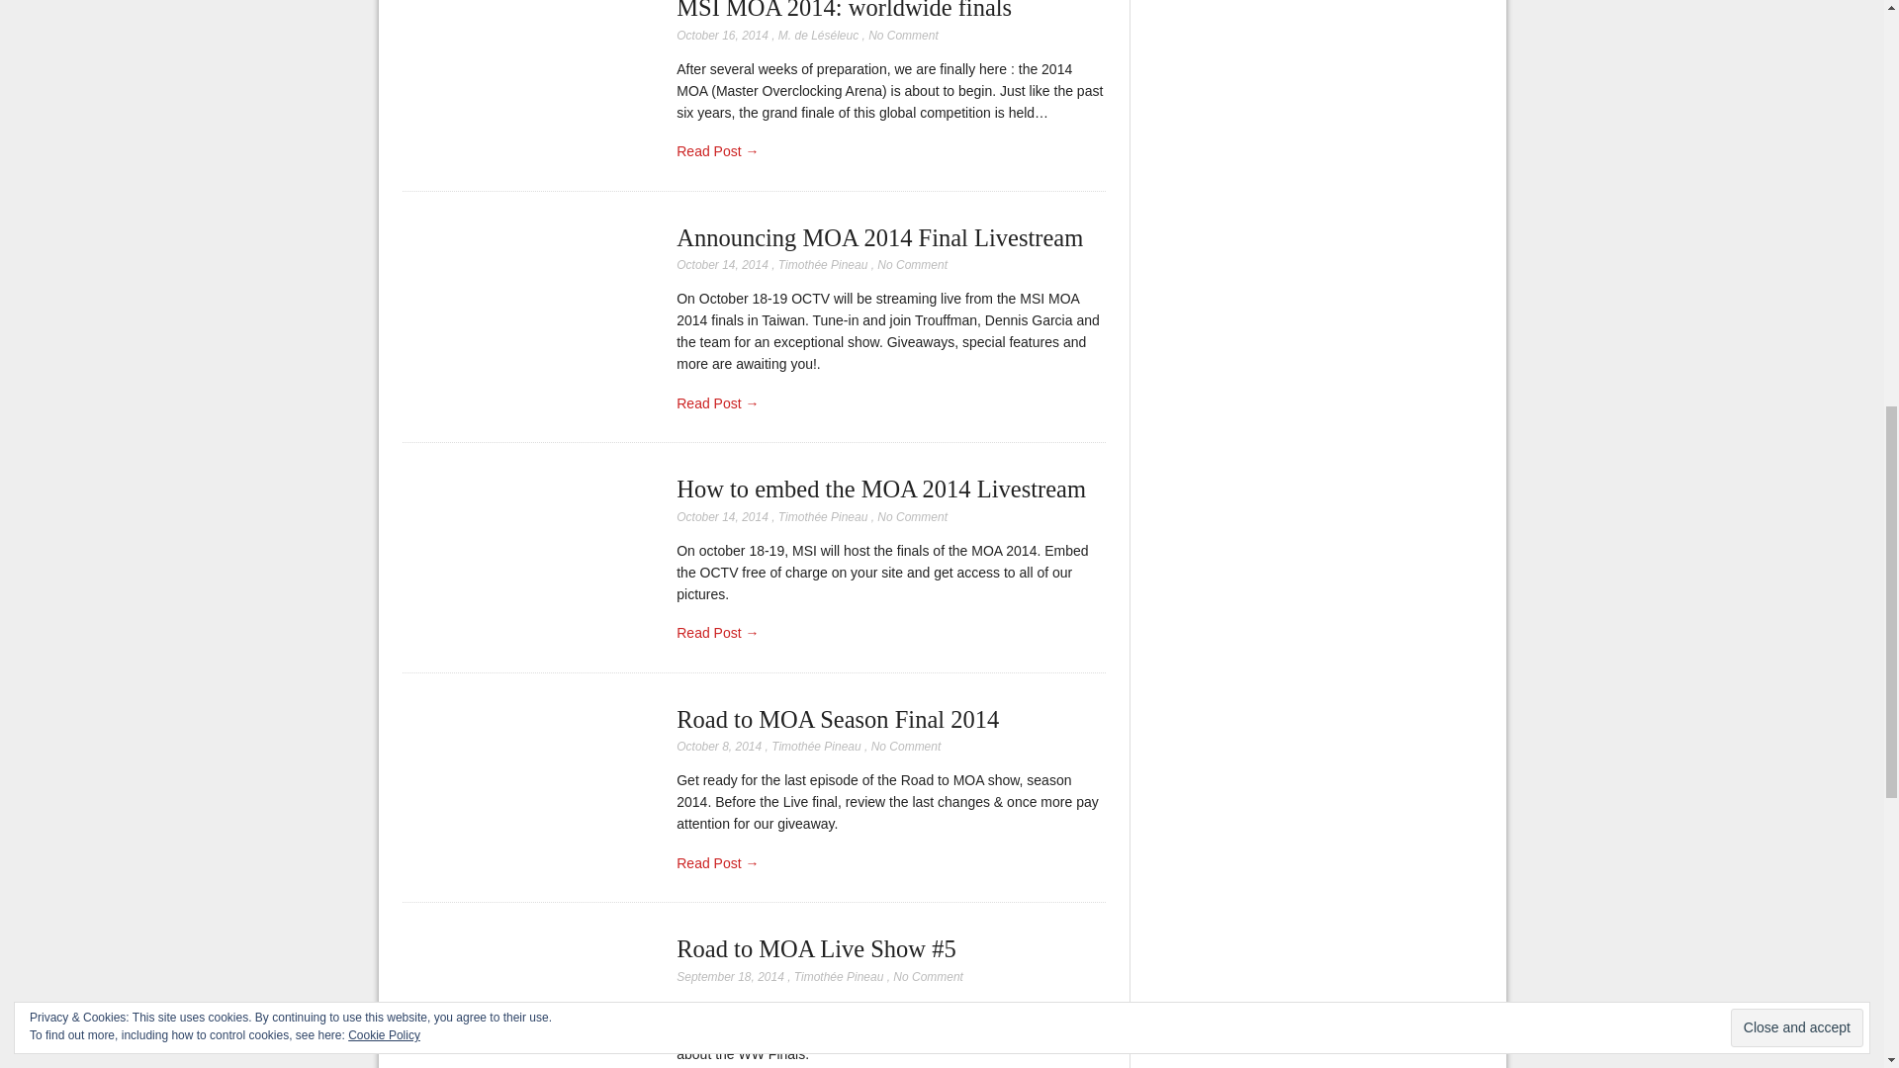 This screenshot has height=1068, width=1899. What do you see at coordinates (912, 265) in the screenshot?
I see `No Comment` at bounding box center [912, 265].